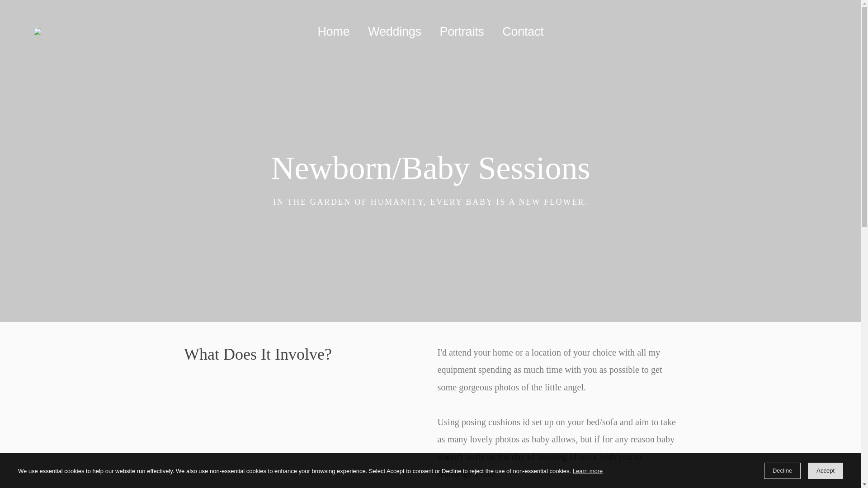  What do you see at coordinates (462, 32) in the screenshot?
I see `Portraits` at bounding box center [462, 32].